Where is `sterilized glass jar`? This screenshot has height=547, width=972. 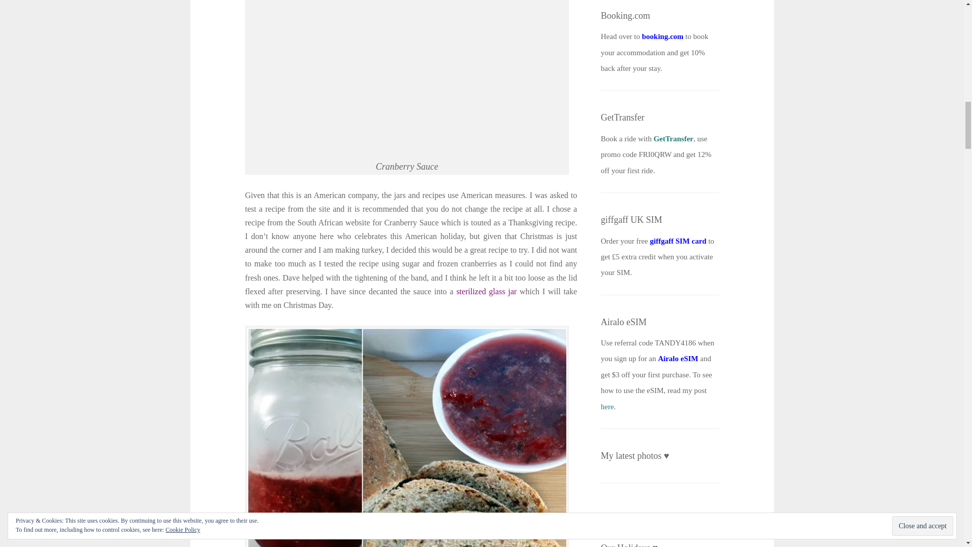
sterilized glass jar is located at coordinates (486, 292).